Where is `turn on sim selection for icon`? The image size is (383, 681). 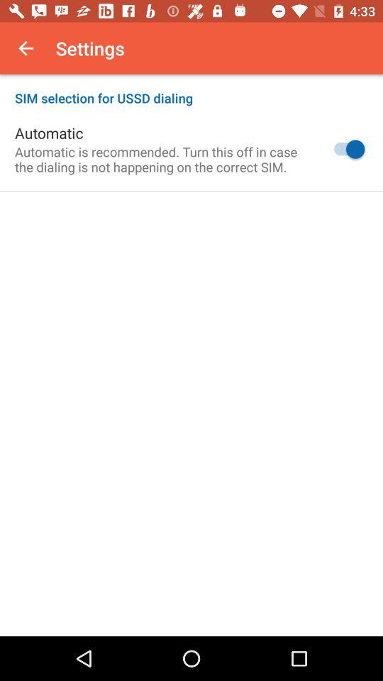 turn on sim selection for icon is located at coordinates (191, 91).